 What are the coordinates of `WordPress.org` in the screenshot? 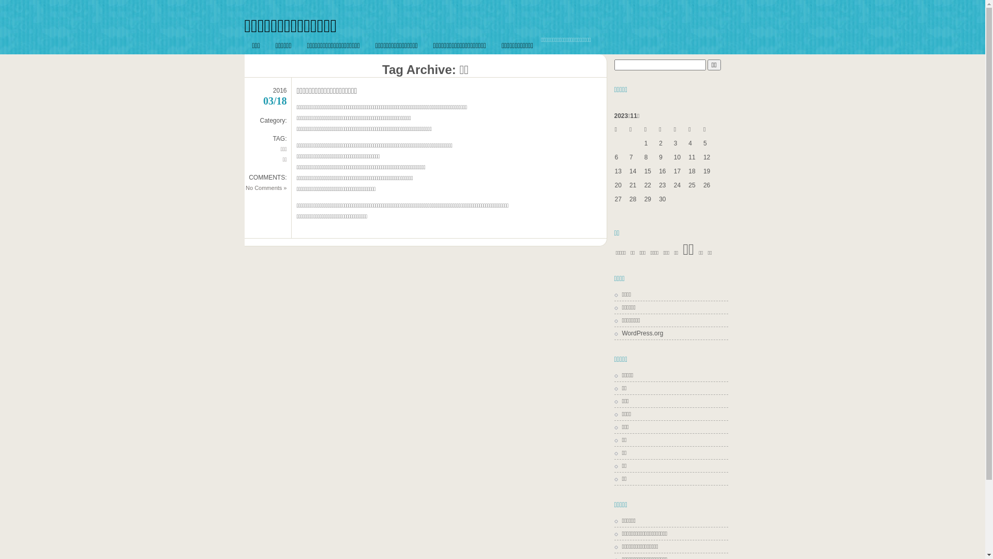 It's located at (639, 333).